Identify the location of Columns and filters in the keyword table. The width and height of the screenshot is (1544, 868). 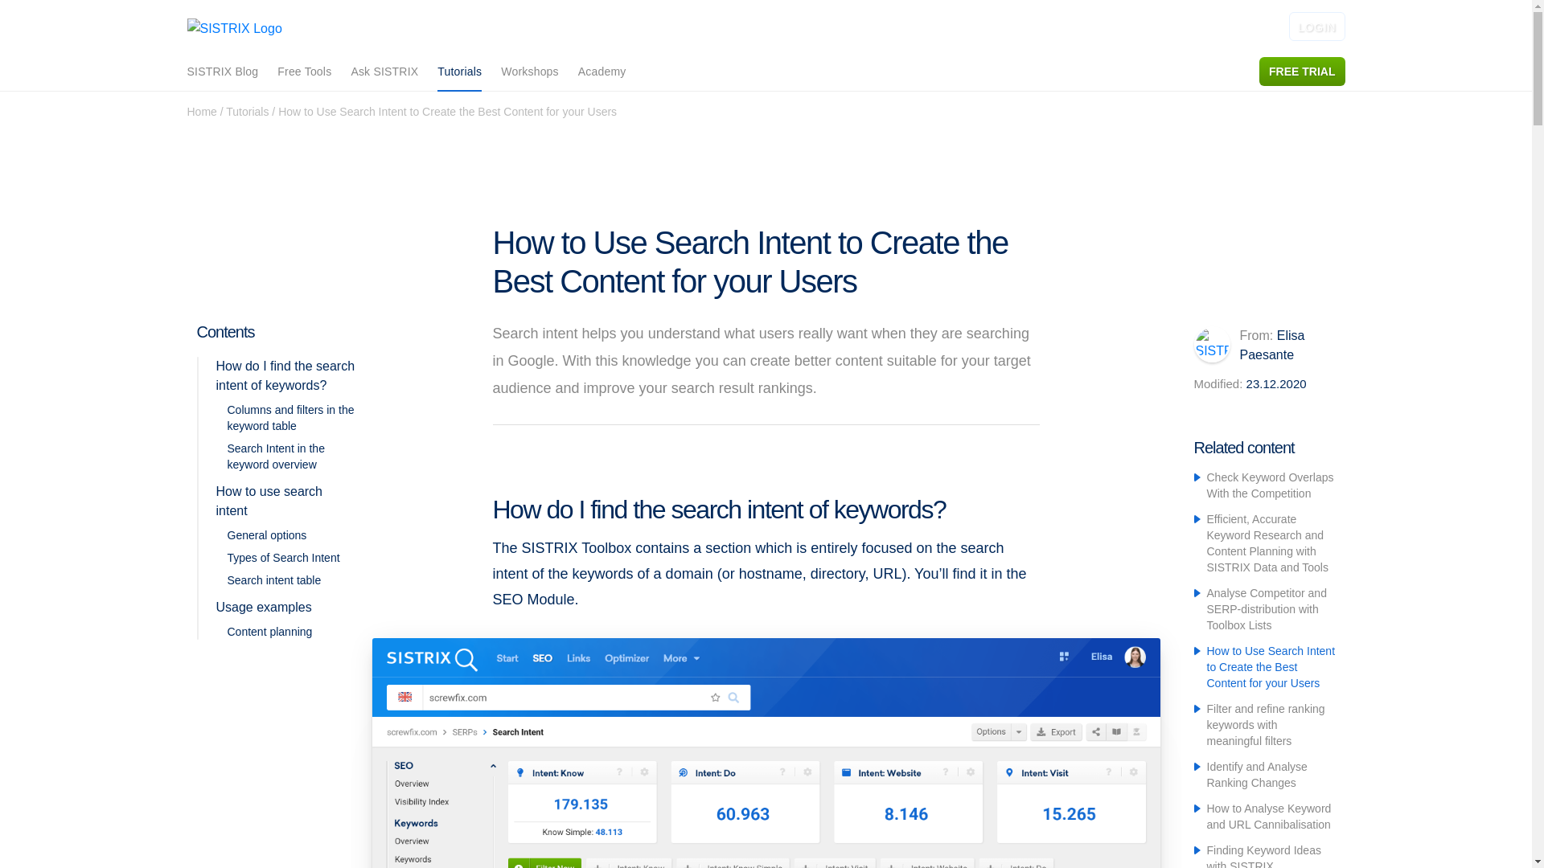
(289, 418).